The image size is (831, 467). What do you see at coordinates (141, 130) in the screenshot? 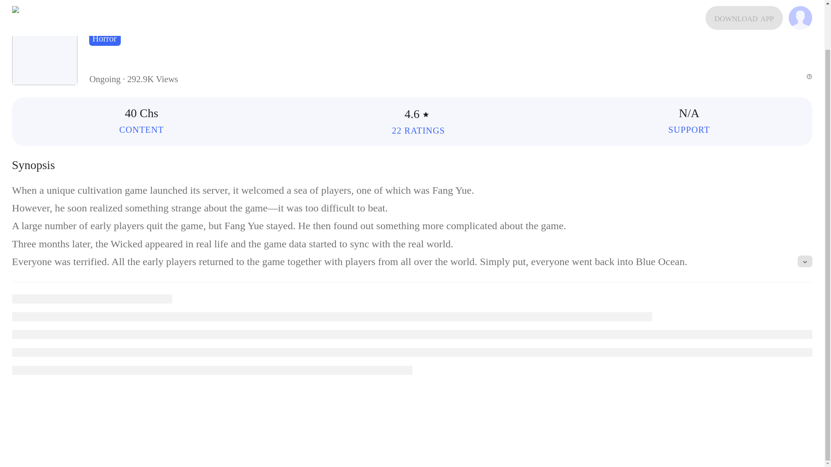
I see `Content of The Wicked Cultivation Game` at bounding box center [141, 130].